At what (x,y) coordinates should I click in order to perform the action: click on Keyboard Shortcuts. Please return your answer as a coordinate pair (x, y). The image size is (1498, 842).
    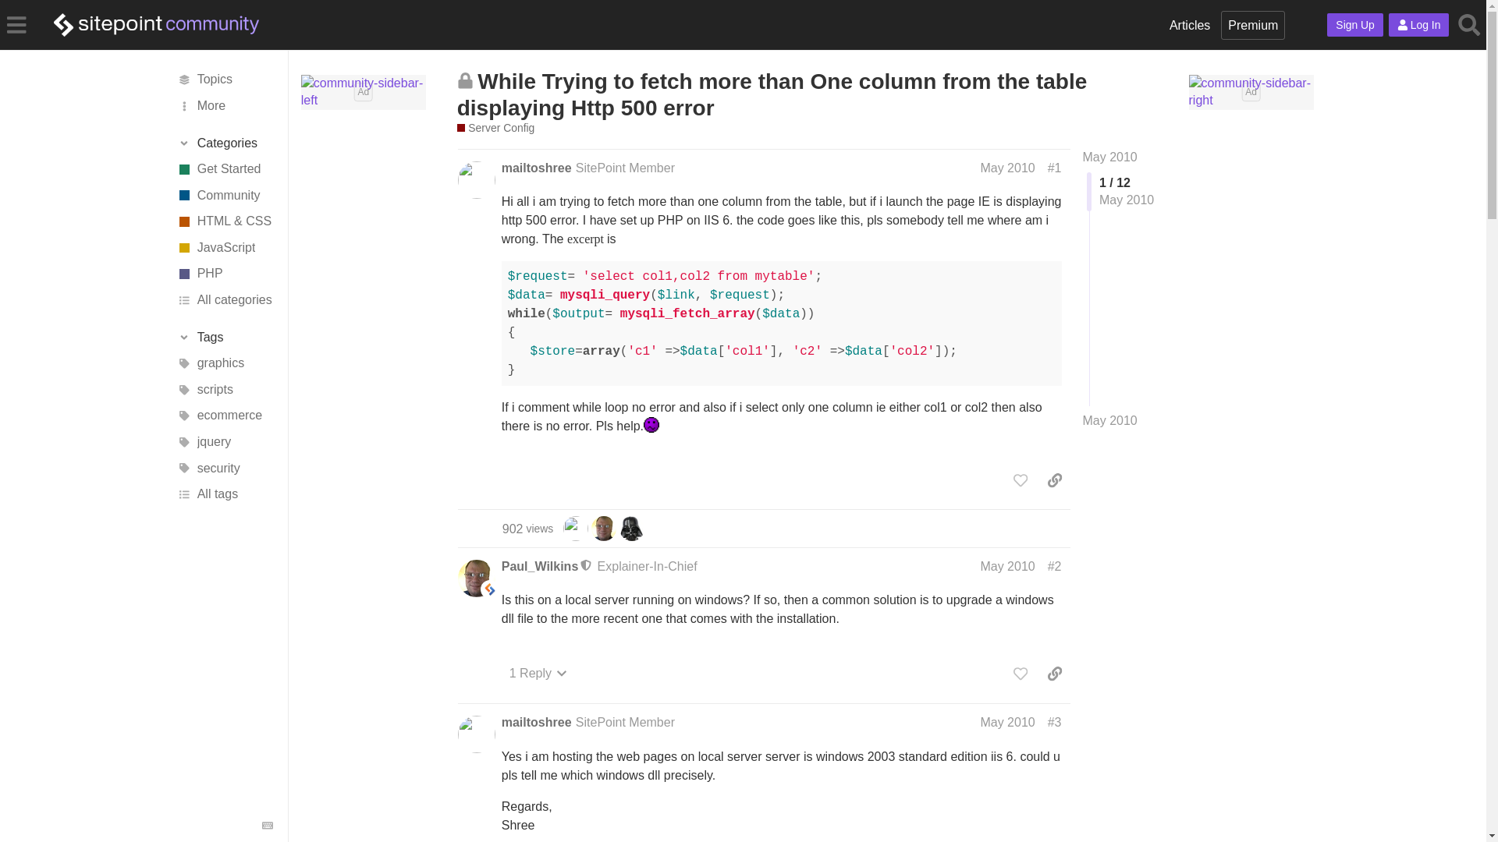
    Looking at the image, I should click on (267, 825).